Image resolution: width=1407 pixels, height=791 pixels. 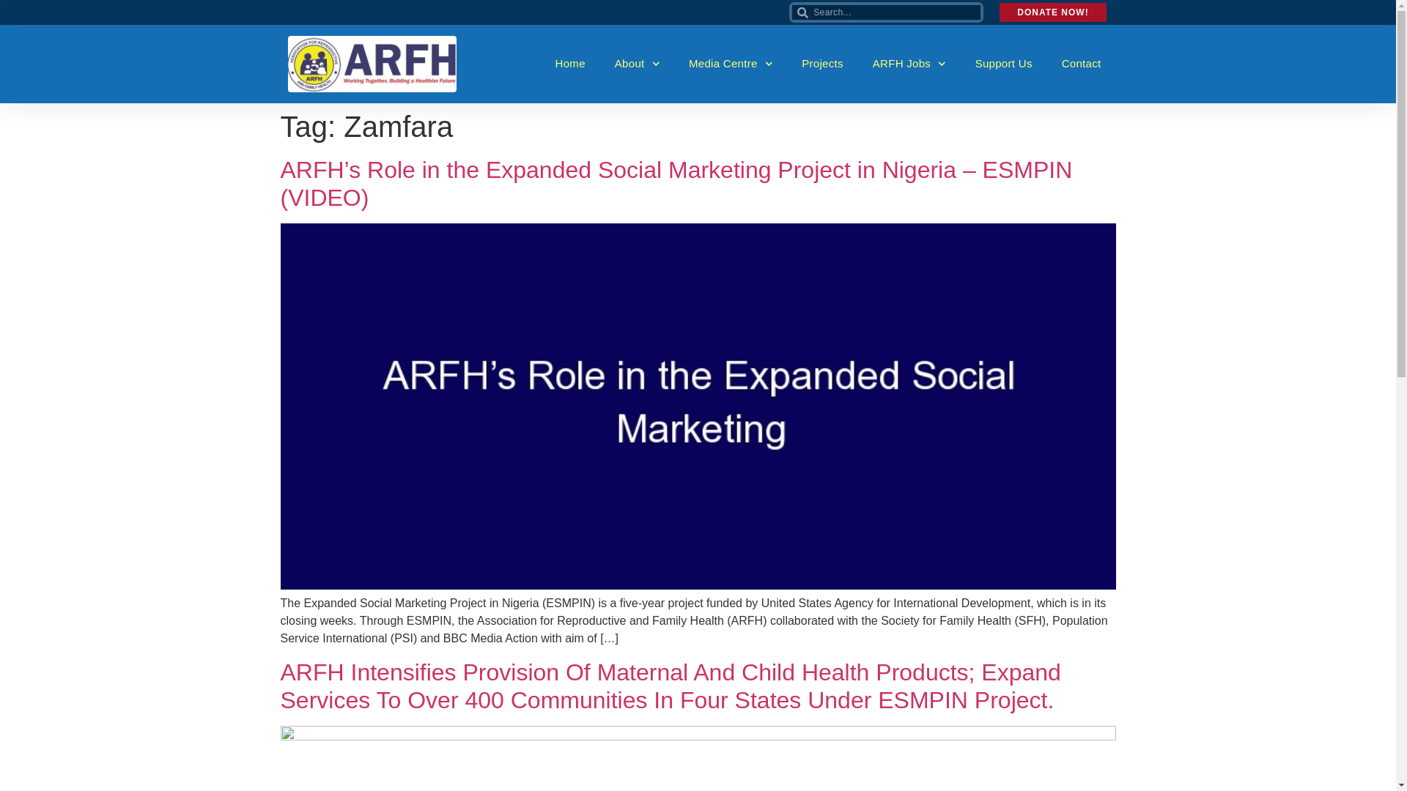 I want to click on Contact, so click(x=1081, y=63).